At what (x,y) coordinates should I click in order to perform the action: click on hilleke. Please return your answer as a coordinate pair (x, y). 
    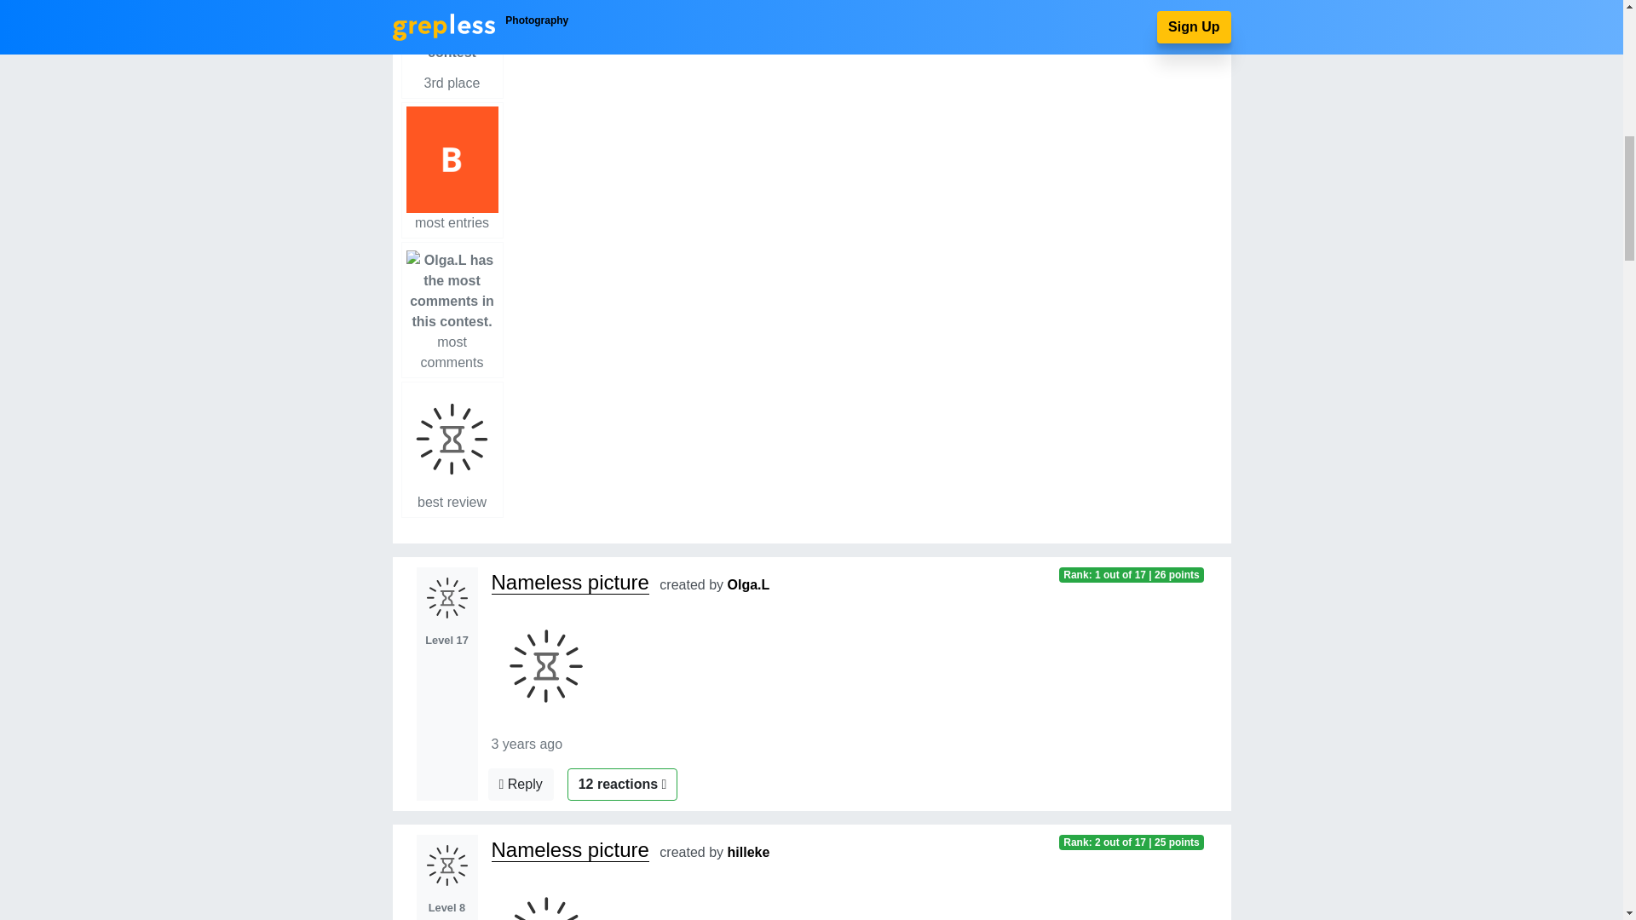
    Looking at the image, I should click on (452, 310).